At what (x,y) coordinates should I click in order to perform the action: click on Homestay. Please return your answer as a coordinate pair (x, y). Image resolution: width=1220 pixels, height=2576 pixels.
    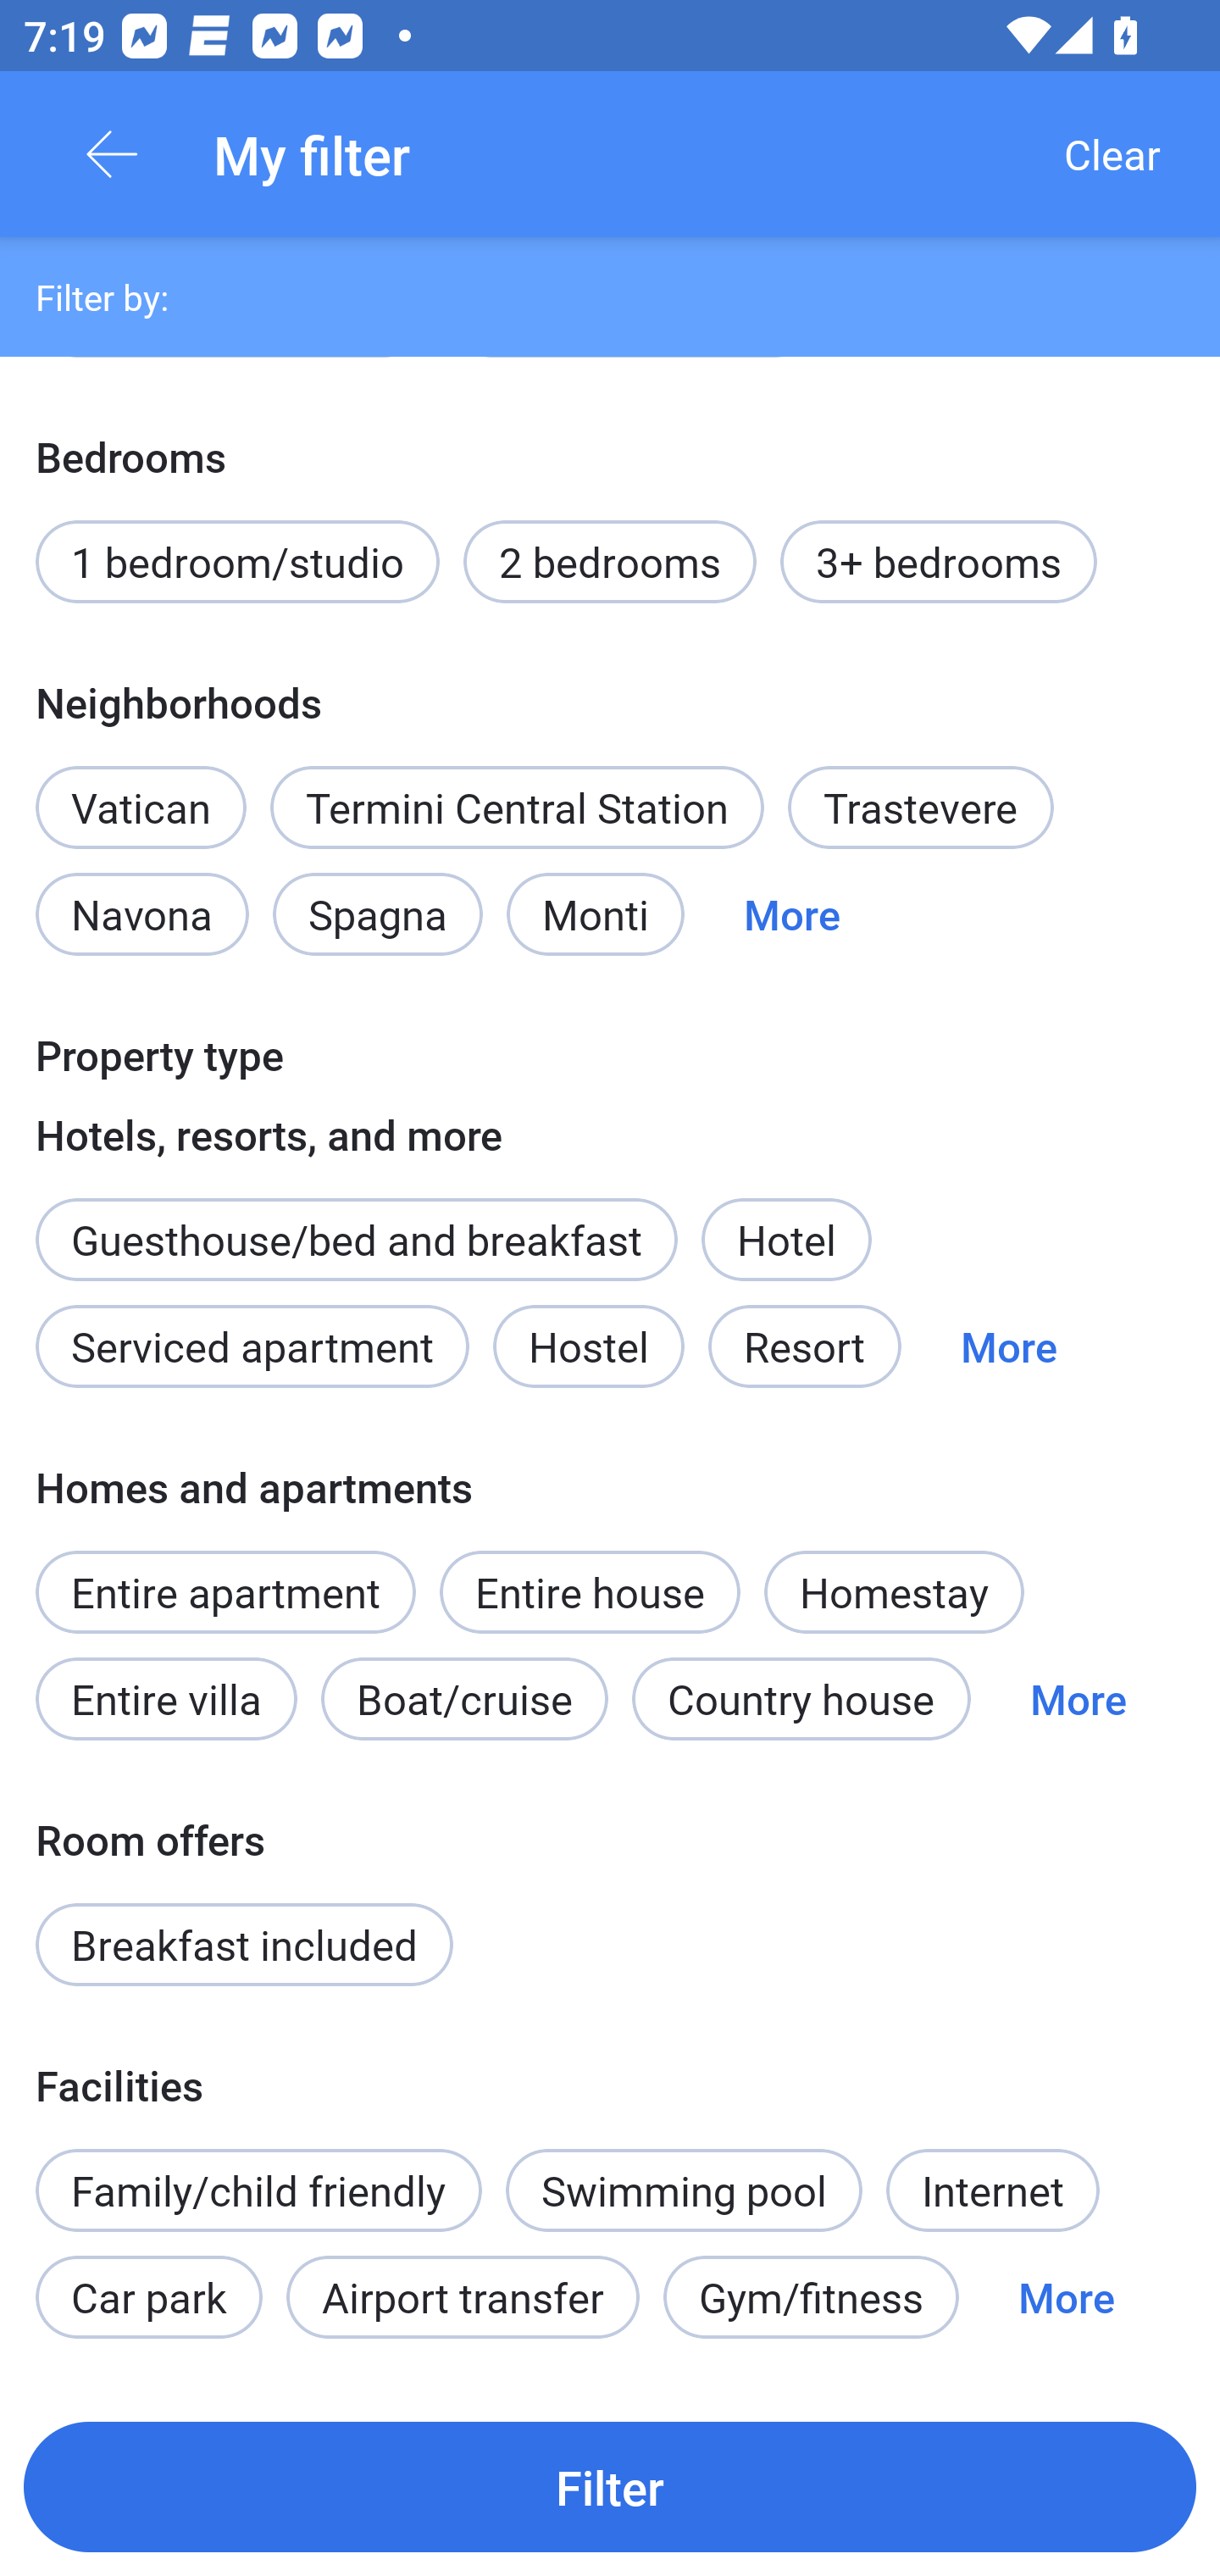
    Looking at the image, I should click on (894, 1591).